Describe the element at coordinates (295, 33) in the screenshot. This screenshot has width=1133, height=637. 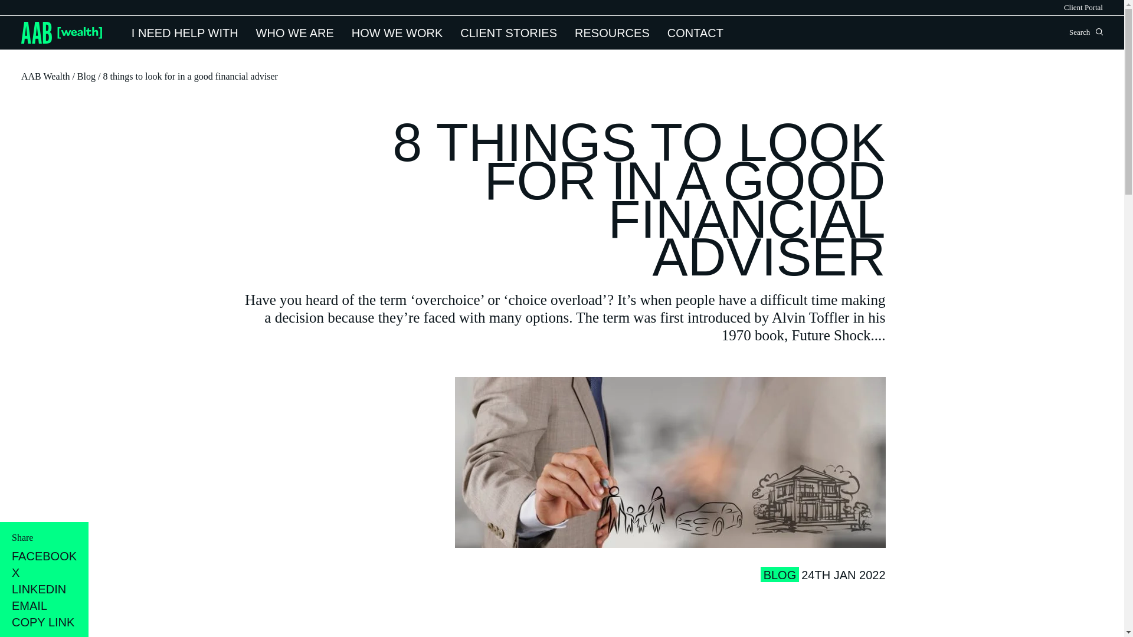
I see `WHO WE ARE` at that location.